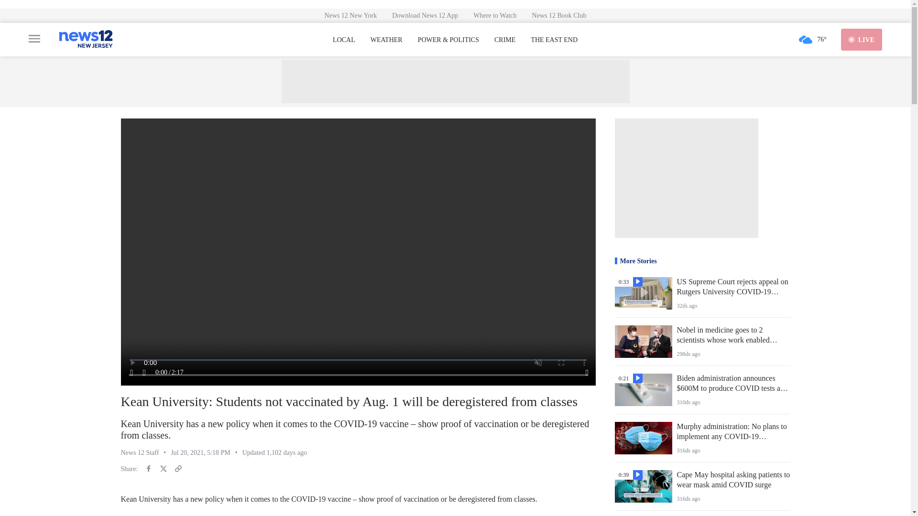 This screenshot has height=516, width=918. What do you see at coordinates (350, 15) in the screenshot?
I see `News 12 New York` at bounding box center [350, 15].